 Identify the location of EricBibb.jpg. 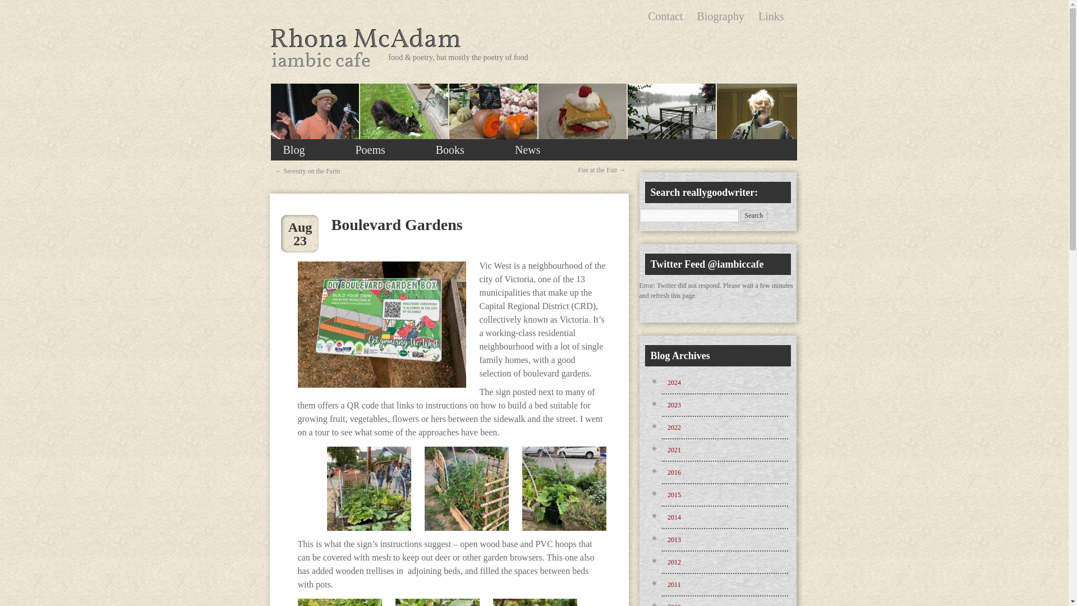
(315, 130).